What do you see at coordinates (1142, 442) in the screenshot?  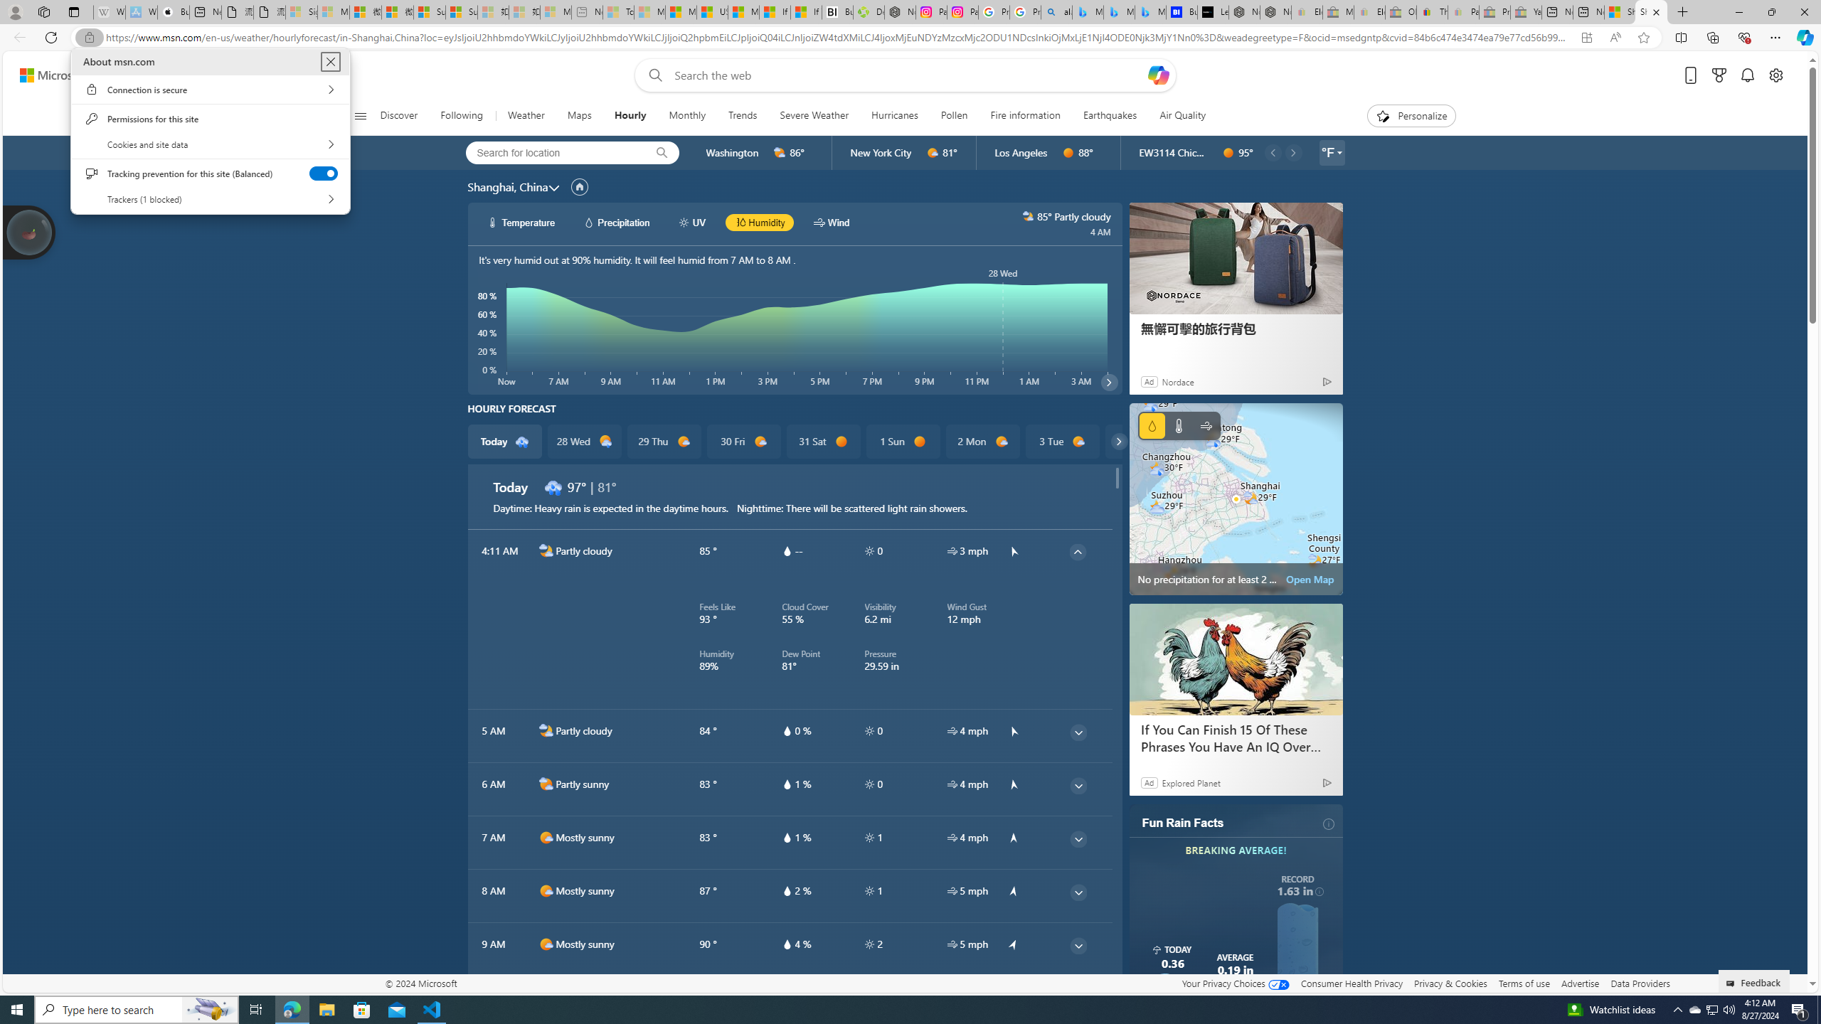 I see `4 Wed d1000` at bounding box center [1142, 442].